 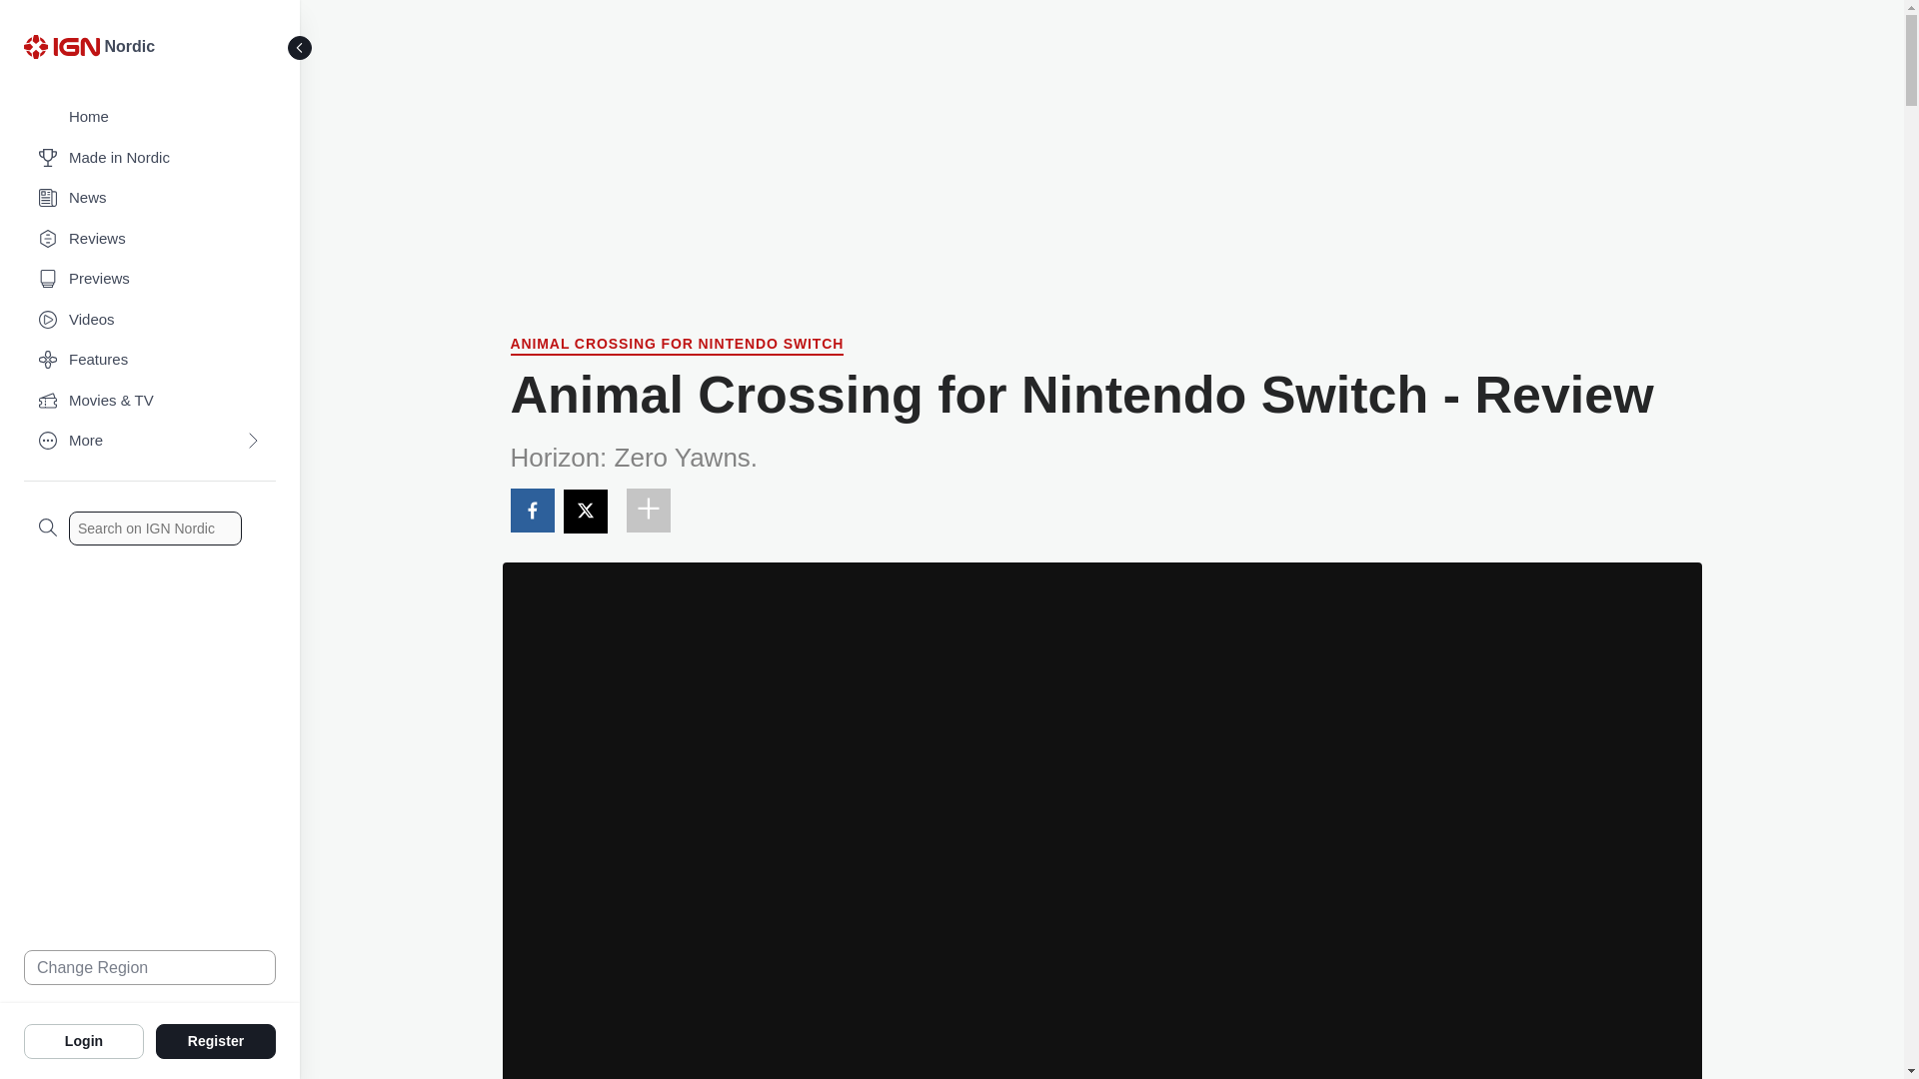 What do you see at coordinates (150, 158) in the screenshot?
I see `Made in Nordic` at bounding box center [150, 158].